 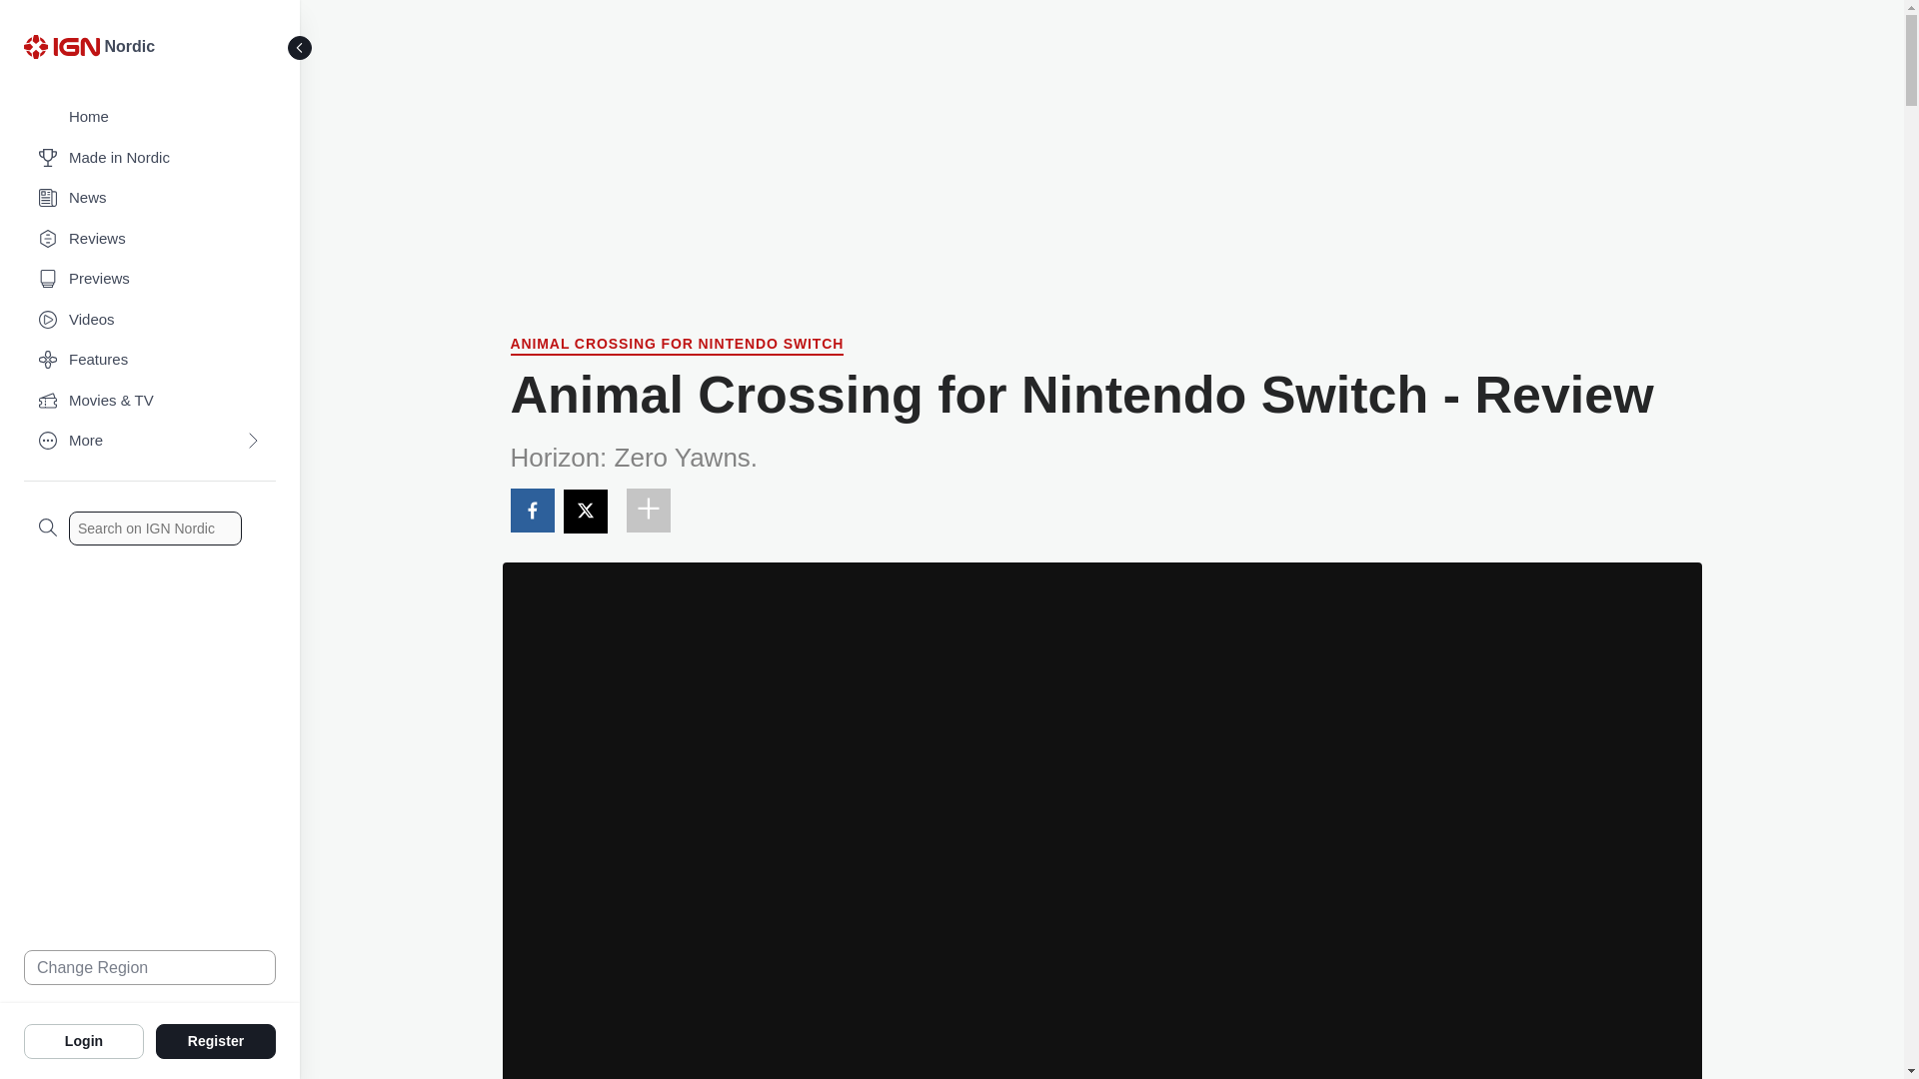 What do you see at coordinates (150, 158) in the screenshot?
I see `Made in Nordic` at bounding box center [150, 158].